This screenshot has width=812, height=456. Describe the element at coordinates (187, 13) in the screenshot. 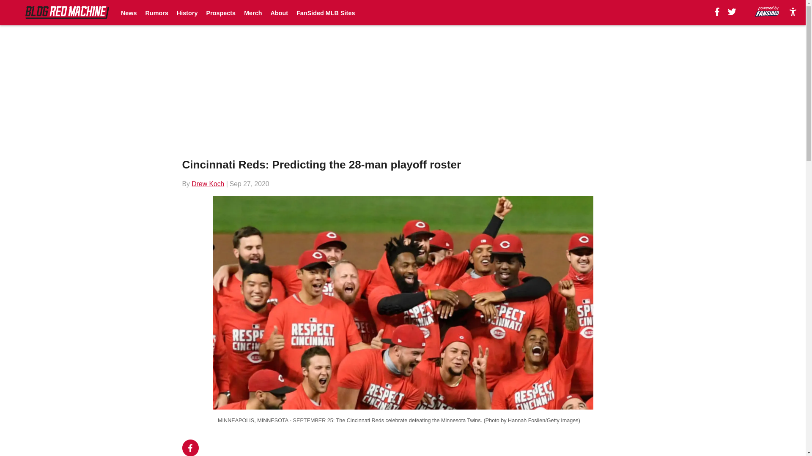

I see `History` at that location.